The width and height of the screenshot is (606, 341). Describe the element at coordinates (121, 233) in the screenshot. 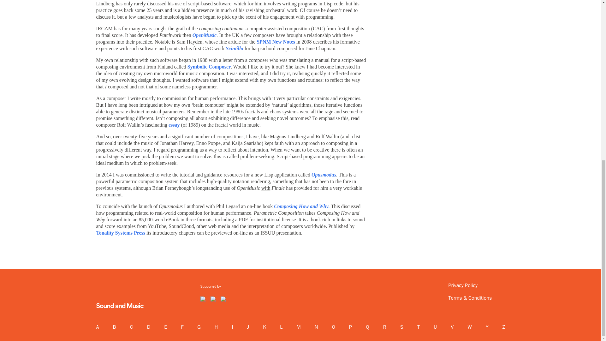

I see `Tonality Systems Press` at that location.